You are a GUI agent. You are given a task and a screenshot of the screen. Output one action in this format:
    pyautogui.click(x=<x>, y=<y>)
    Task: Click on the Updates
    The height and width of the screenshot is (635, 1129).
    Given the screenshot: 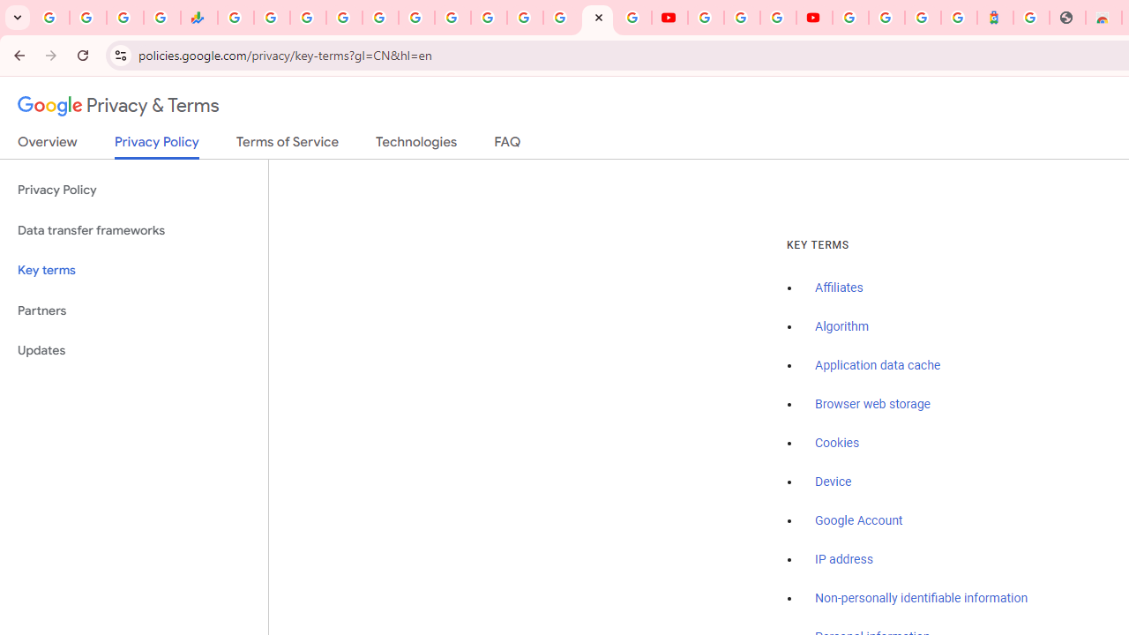 What is the action you would take?
    pyautogui.click(x=134, y=351)
    